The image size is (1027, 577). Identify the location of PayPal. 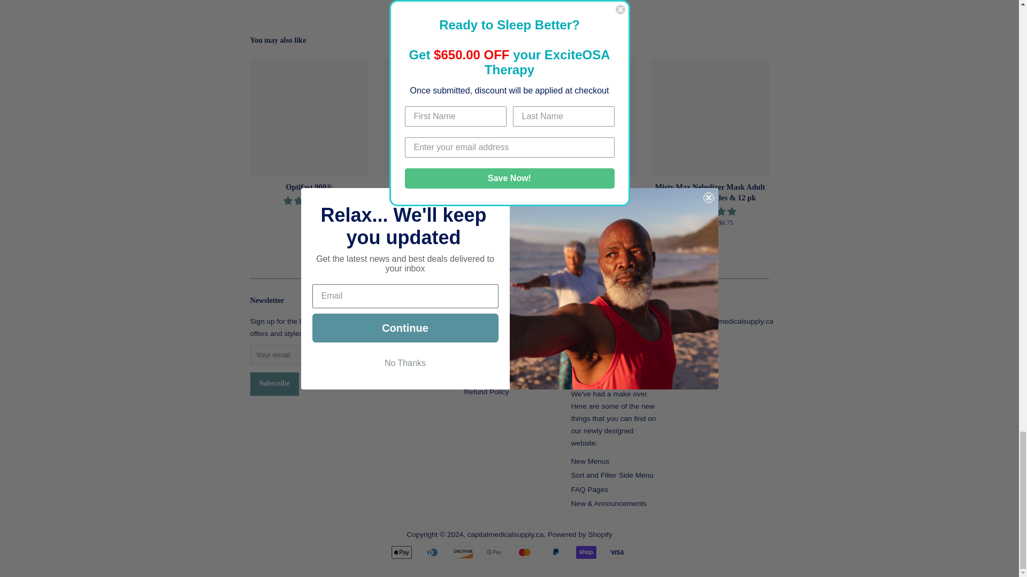
(555, 552).